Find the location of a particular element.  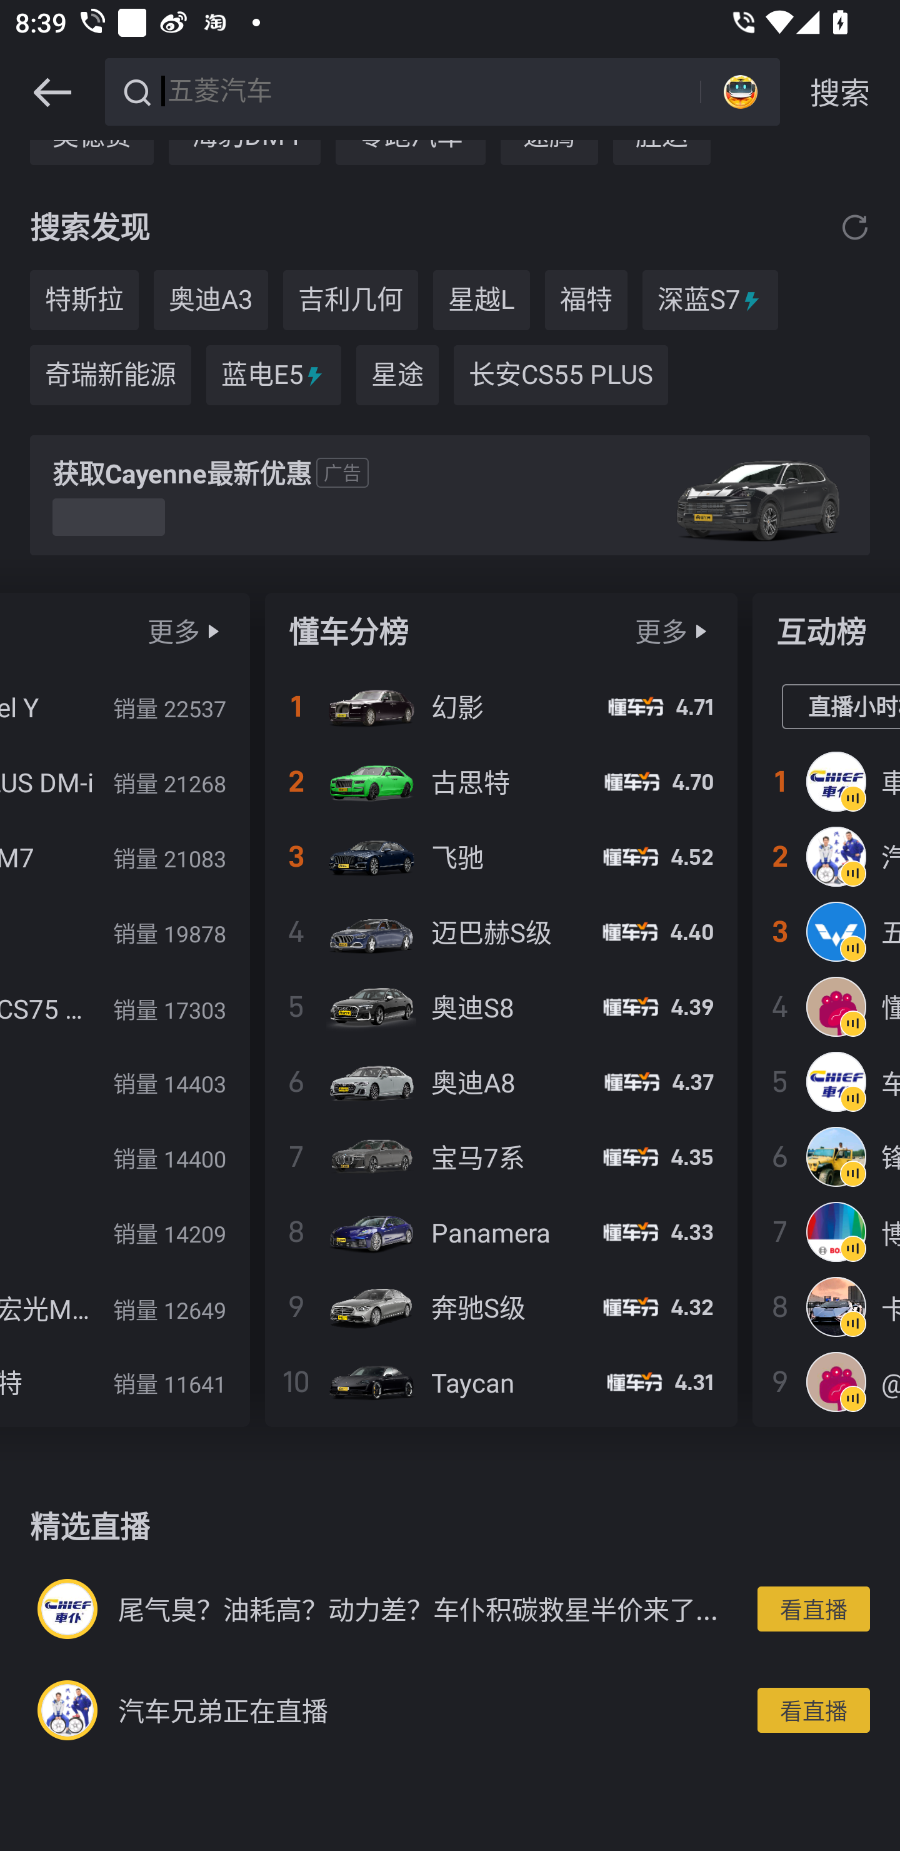

Taycan 4.31 is located at coordinates (501, 1381).